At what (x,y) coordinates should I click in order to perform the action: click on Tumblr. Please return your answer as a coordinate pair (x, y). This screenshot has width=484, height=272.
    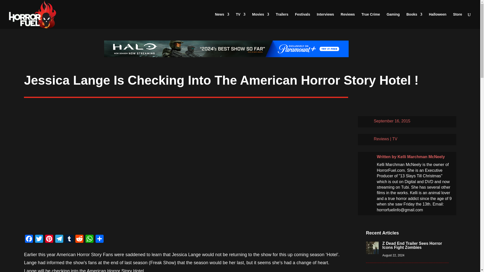
    Looking at the image, I should click on (69, 239).